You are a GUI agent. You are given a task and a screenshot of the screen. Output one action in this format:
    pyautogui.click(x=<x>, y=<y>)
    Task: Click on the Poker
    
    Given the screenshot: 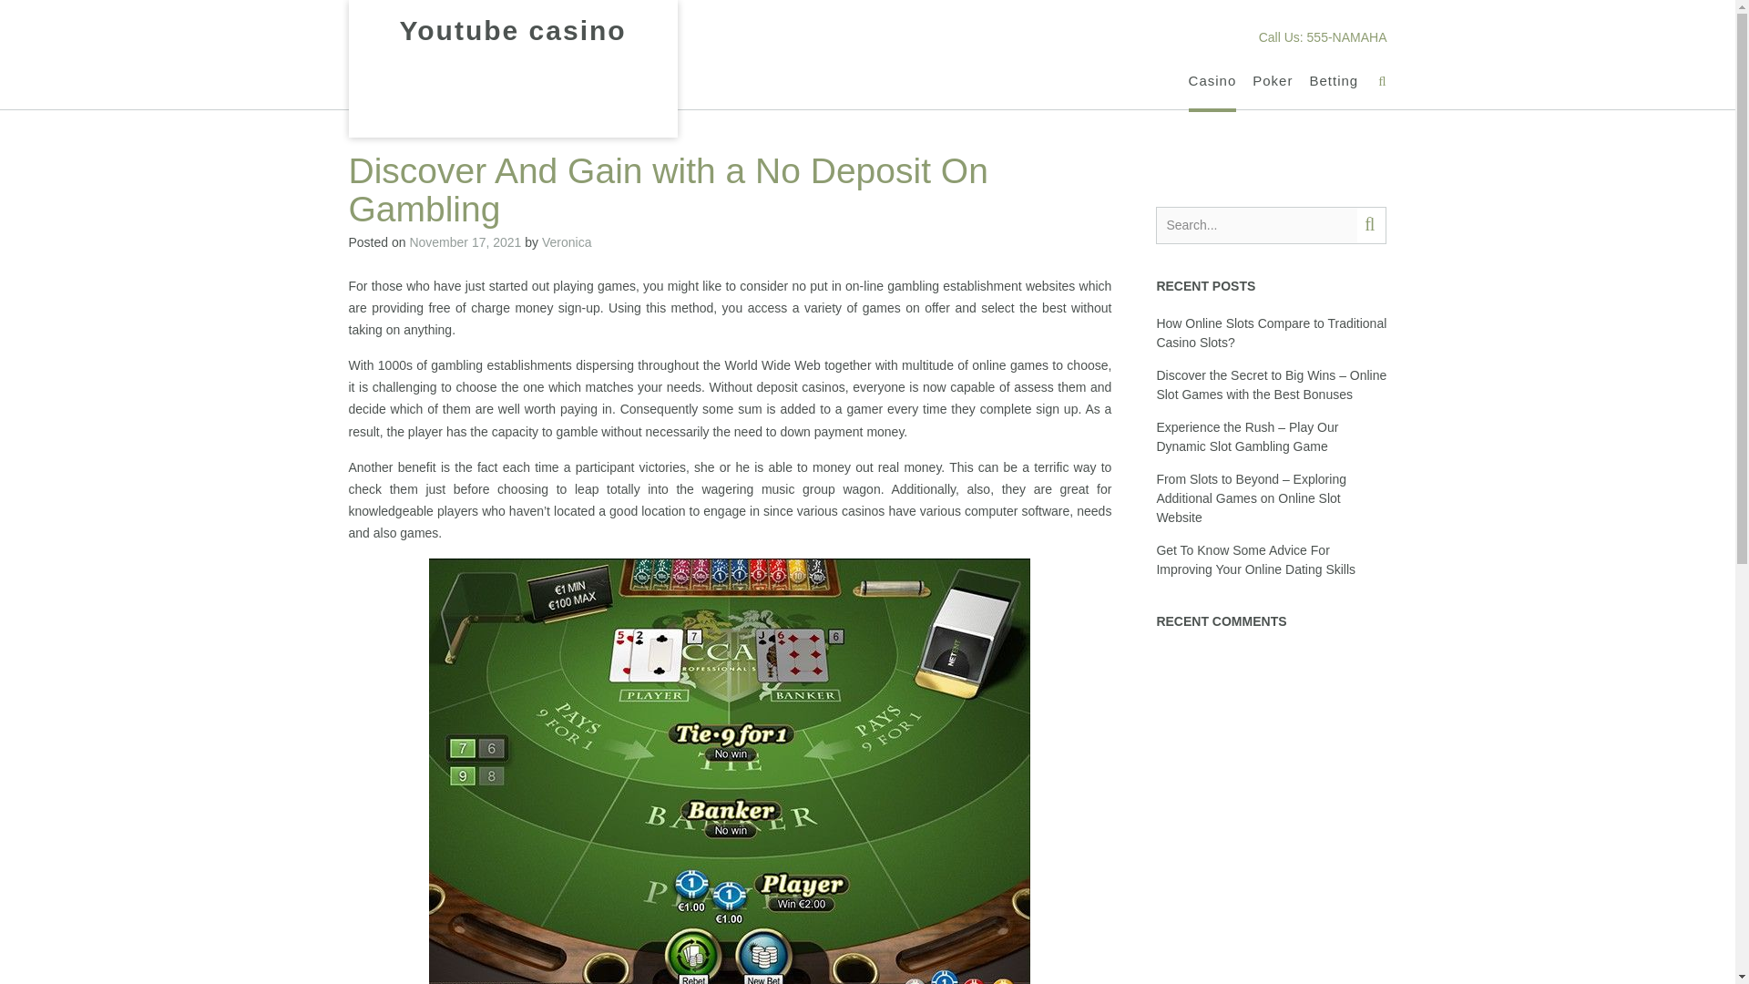 What is the action you would take?
    pyautogui.click(x=1272, y=81)
    